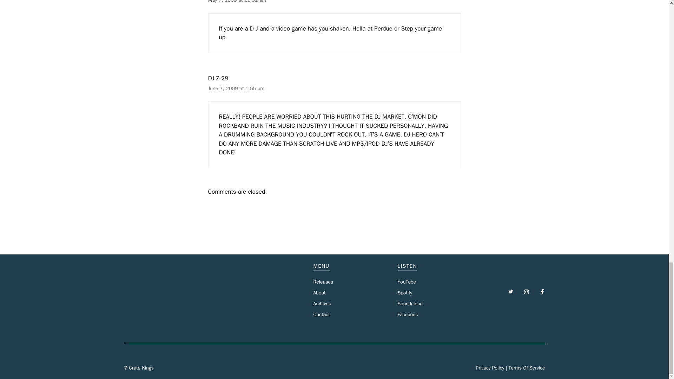  What do you see at coordinates (322, 304) in the screenshot?
I see `Archives` at bounding box center [322, 304].